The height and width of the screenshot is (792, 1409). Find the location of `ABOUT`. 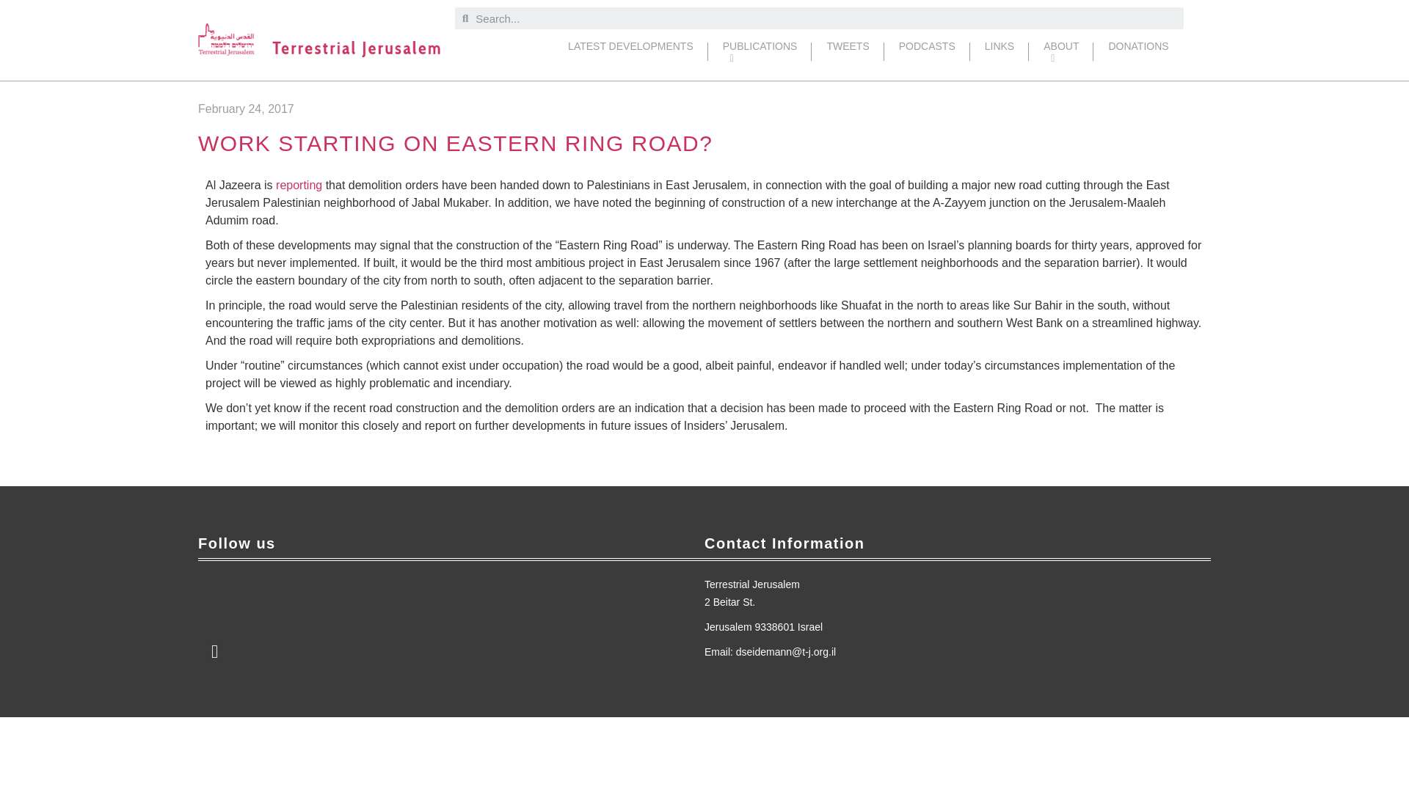

ABOUT is located at coordinates (1060, 51).